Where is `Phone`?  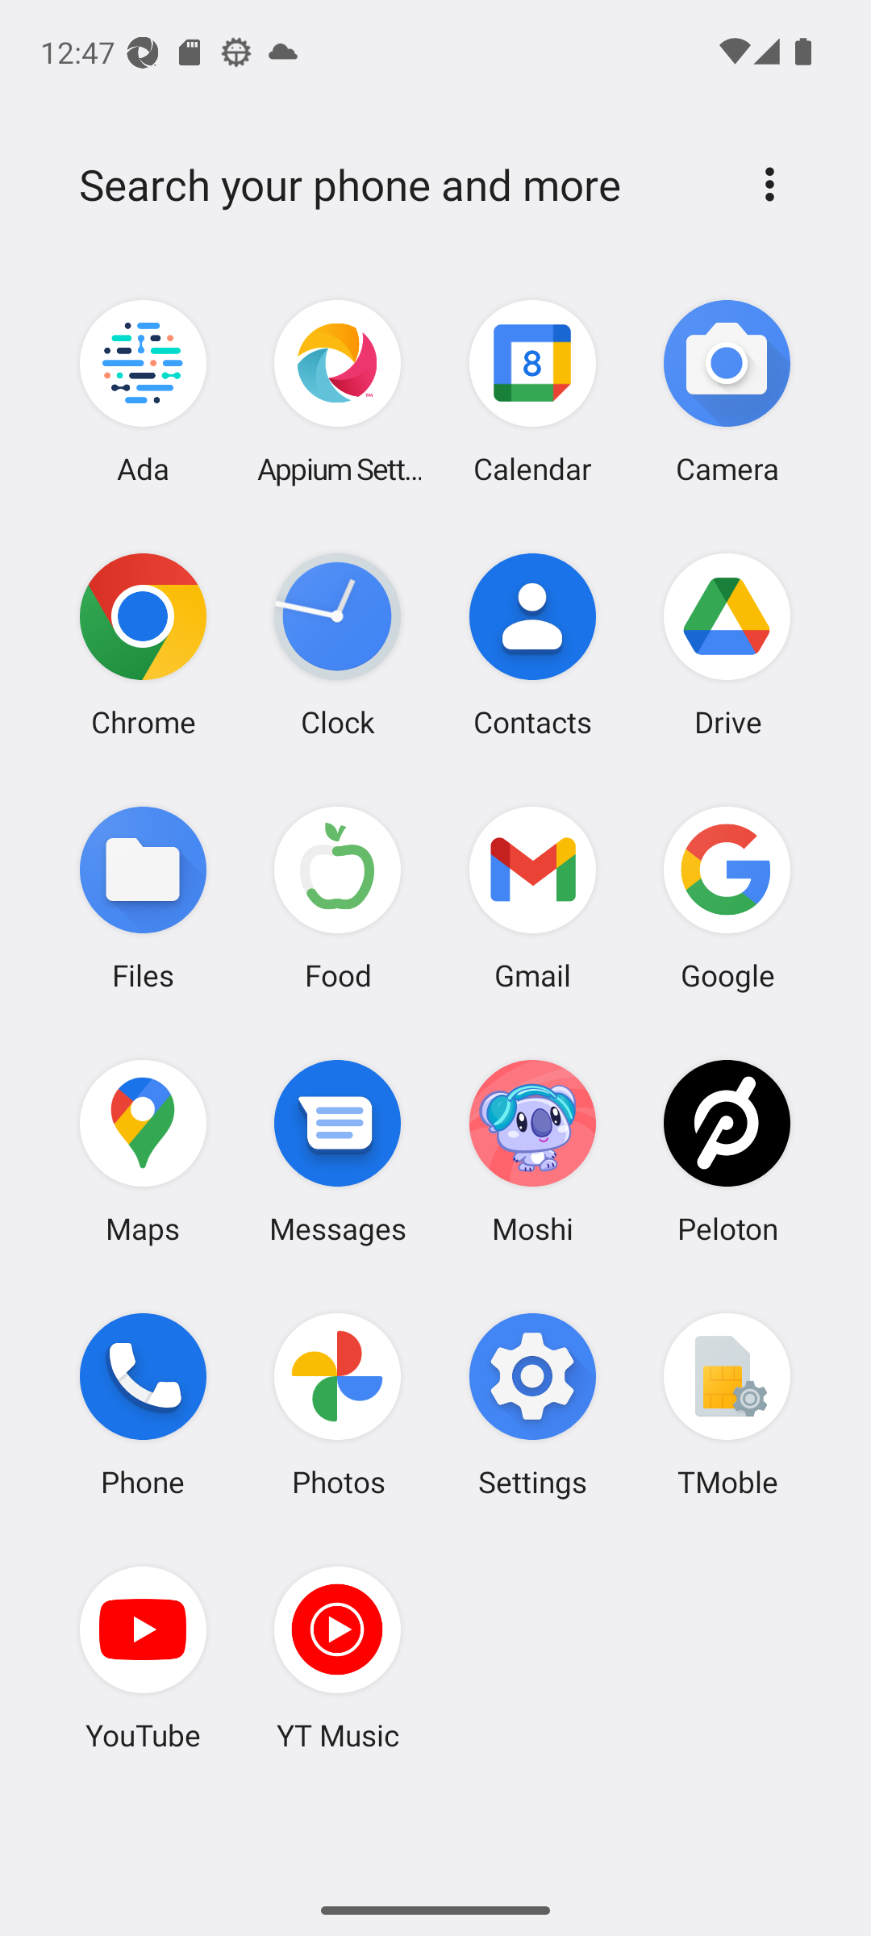
Phone is located at coordinates (144, 1404).